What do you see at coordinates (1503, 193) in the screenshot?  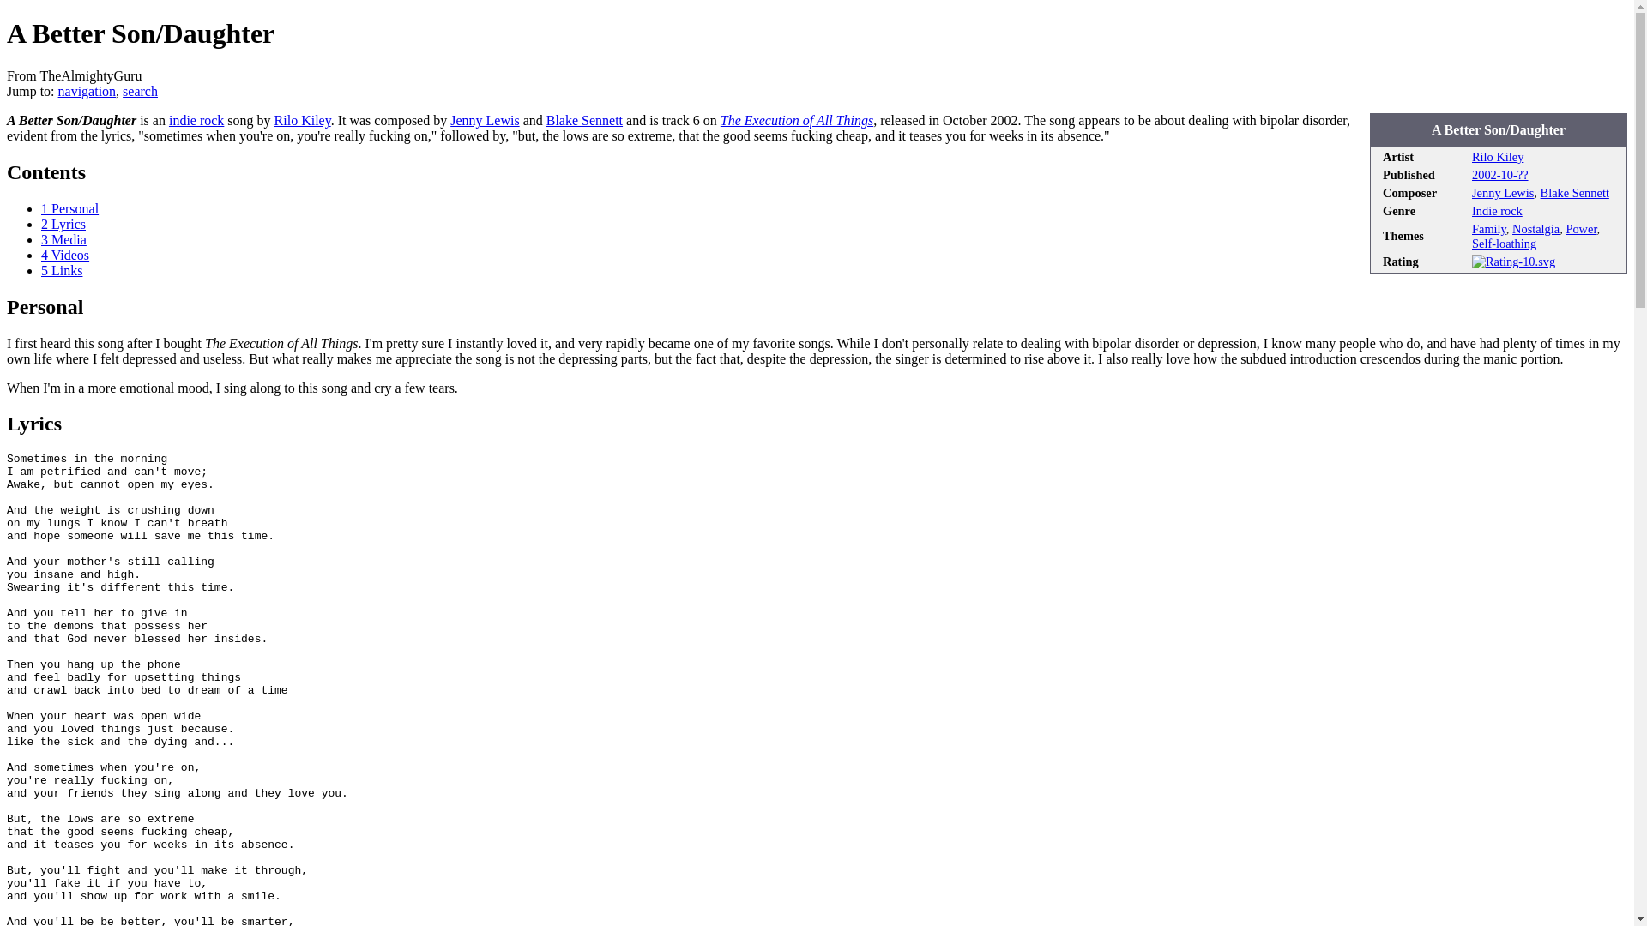 I see `Jenny Lewis` at bounding box center [1503, 193].